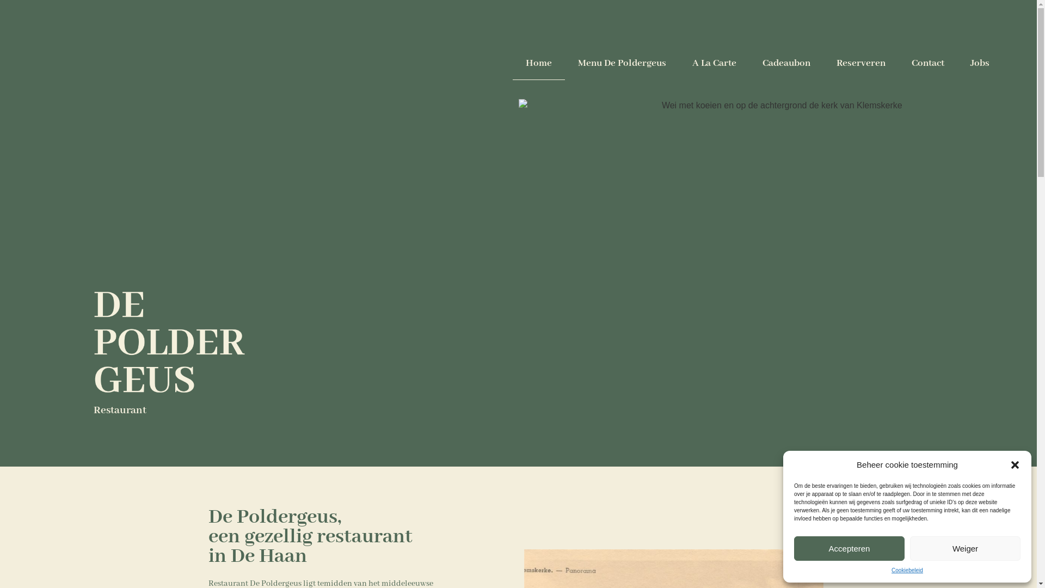 The image size is (1045, 588). What do you see at coordinates (928, 63) in the screenshot?
I see `Contact` at bounding box center [928, 63].